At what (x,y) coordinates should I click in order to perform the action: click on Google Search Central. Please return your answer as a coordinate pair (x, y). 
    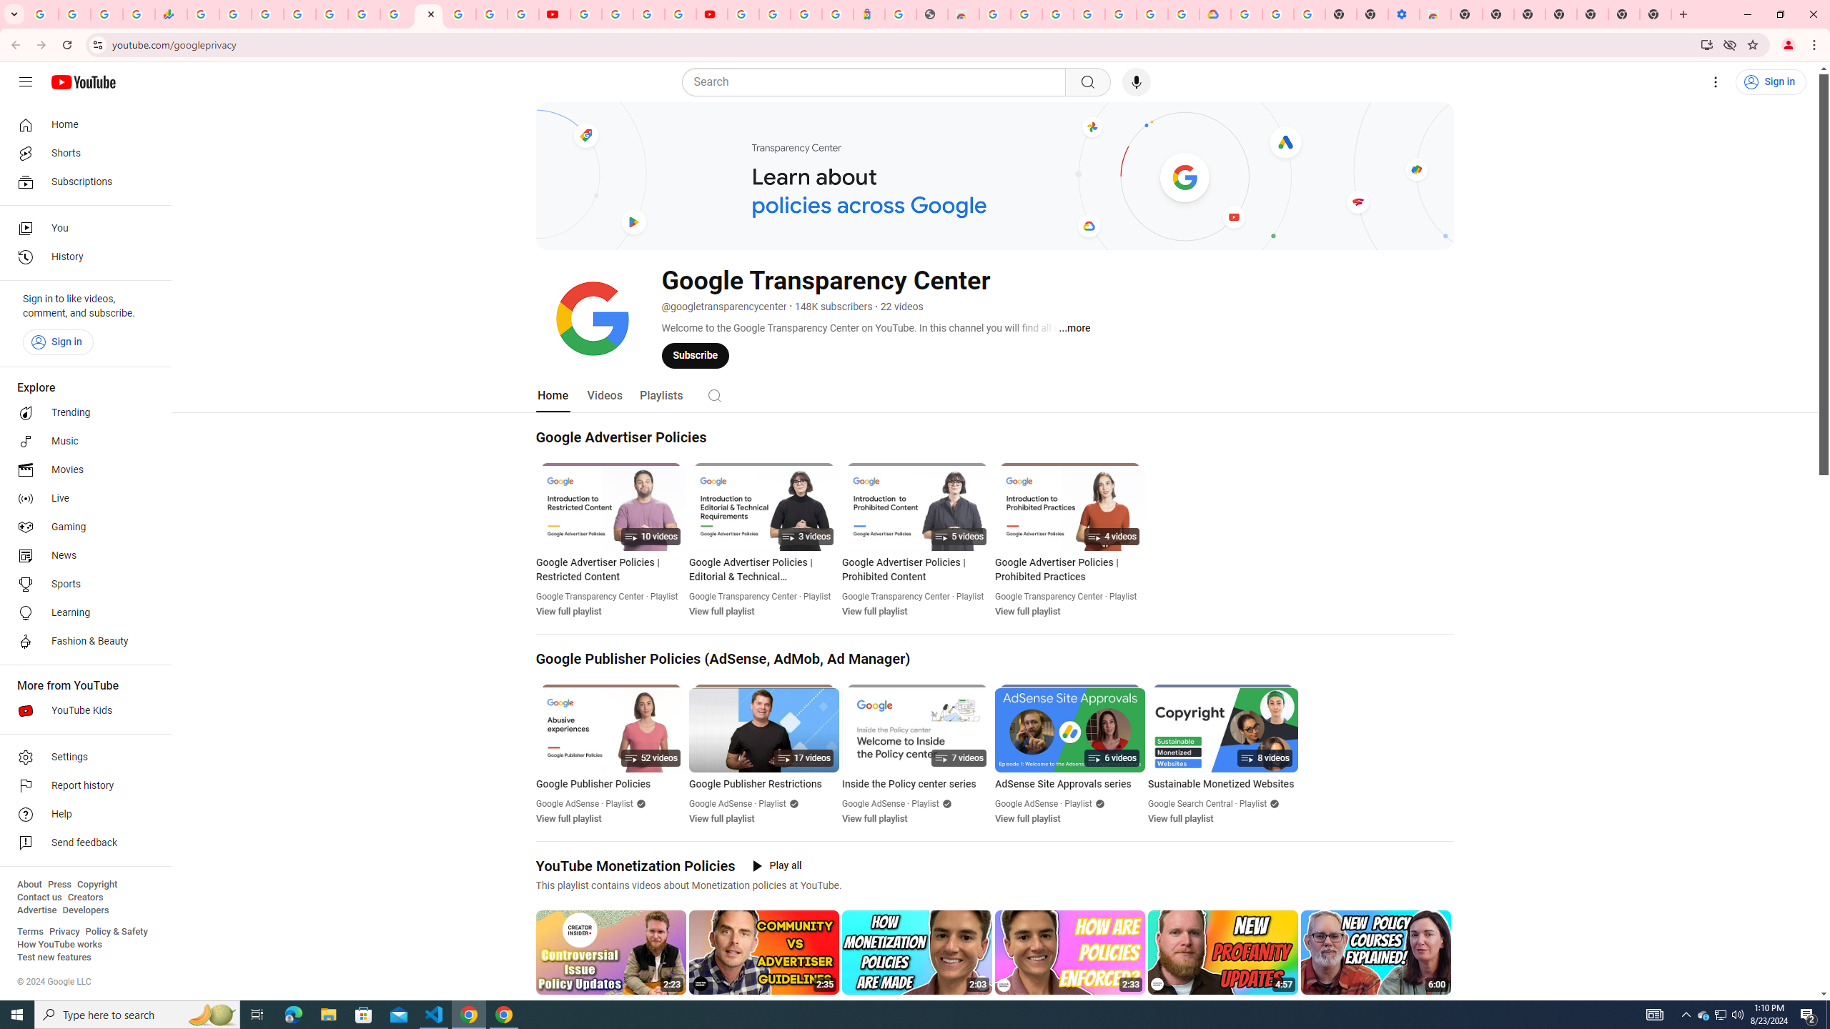
    Looking at the image, I should click on (1190, 804).